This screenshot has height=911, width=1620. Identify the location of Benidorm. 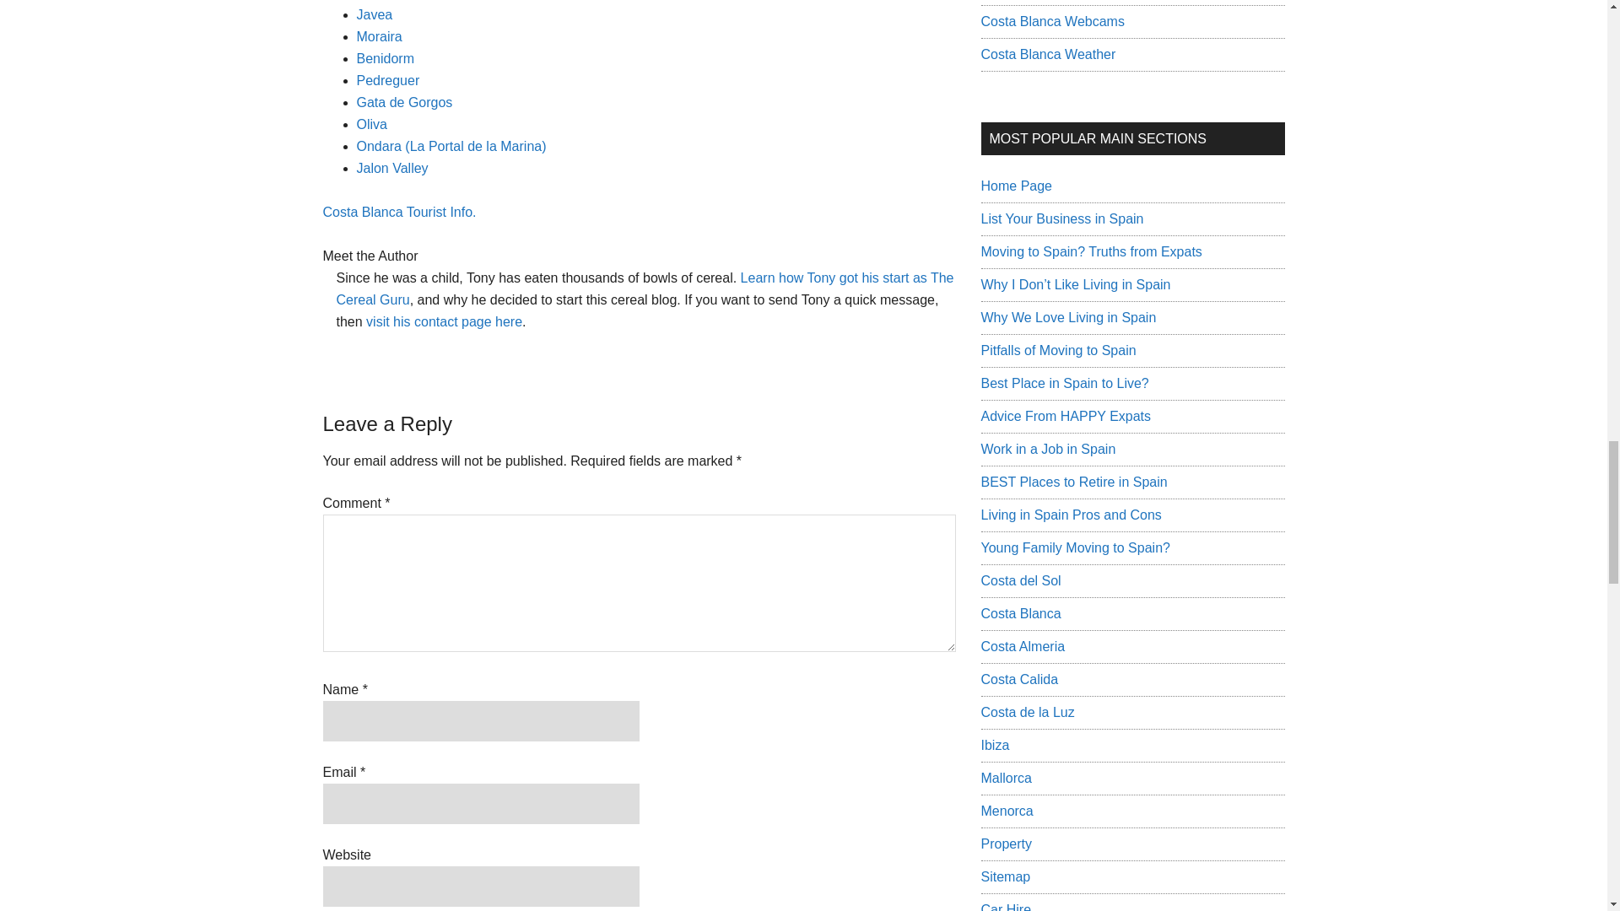
(385, 57).